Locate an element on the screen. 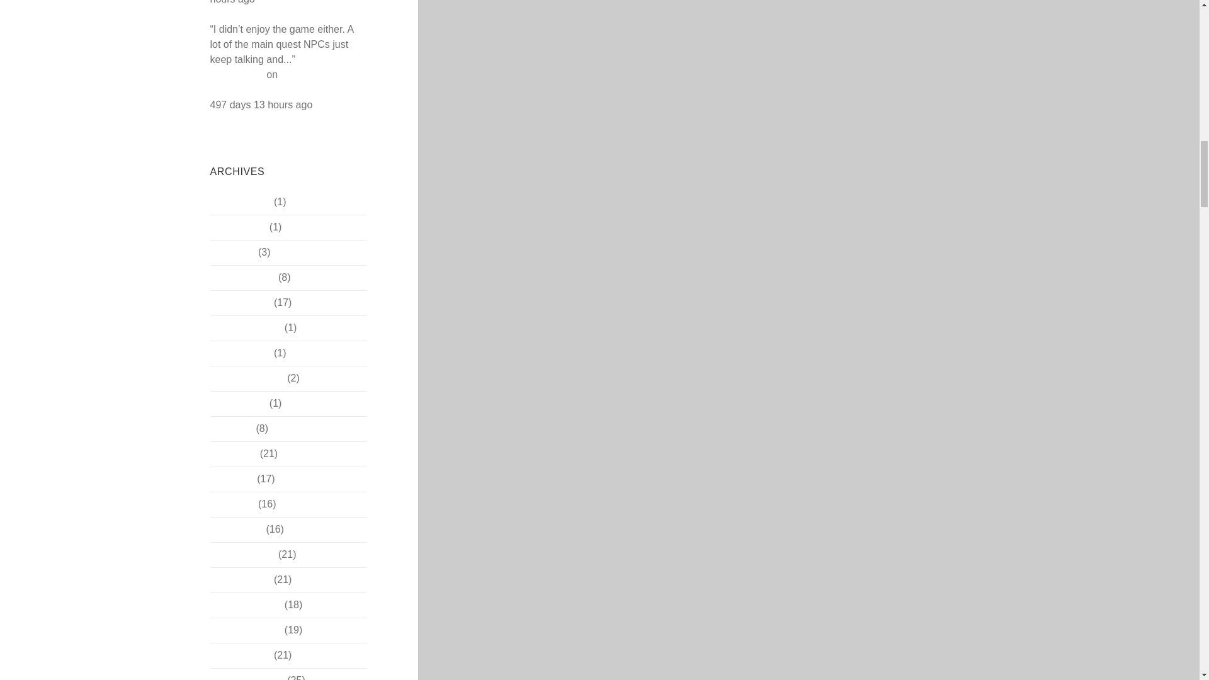  Shane Steinhauser is located at coordinates (269, 67).